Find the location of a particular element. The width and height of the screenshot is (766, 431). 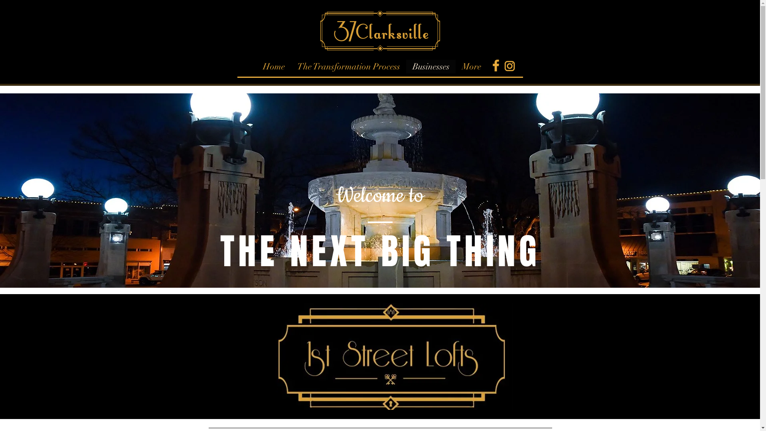

Businesses is located at coordinates (431, 67).